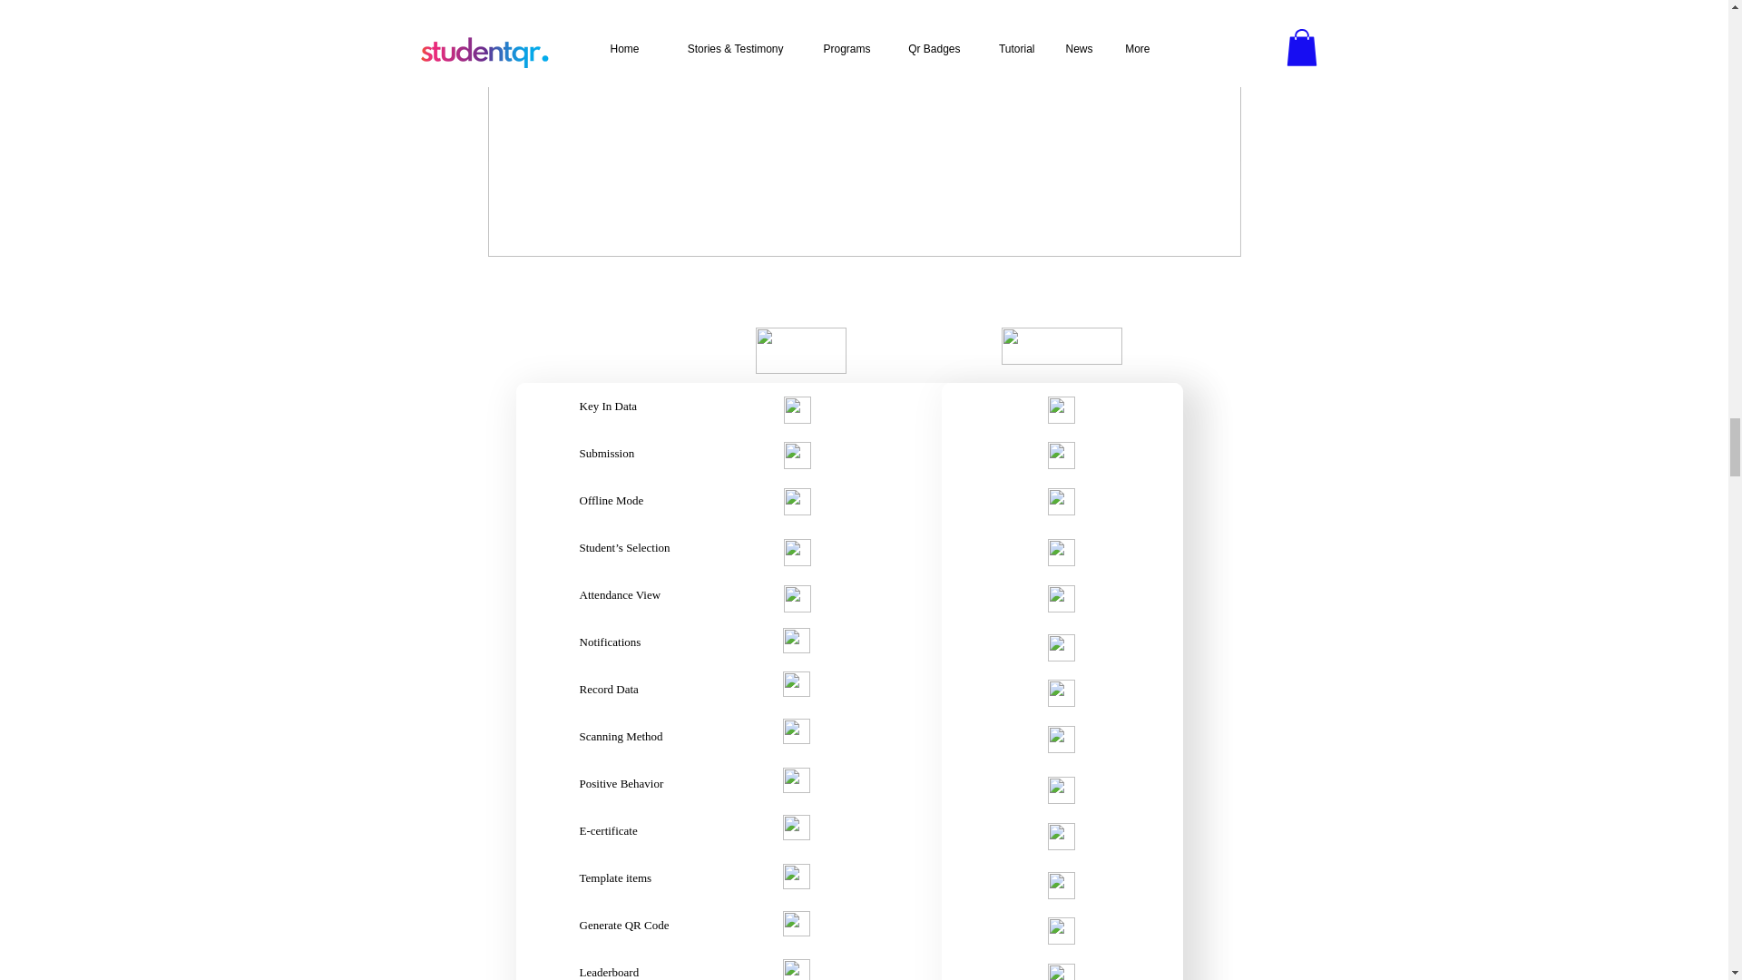  I want to click on tick.png, so click(1060, 931).